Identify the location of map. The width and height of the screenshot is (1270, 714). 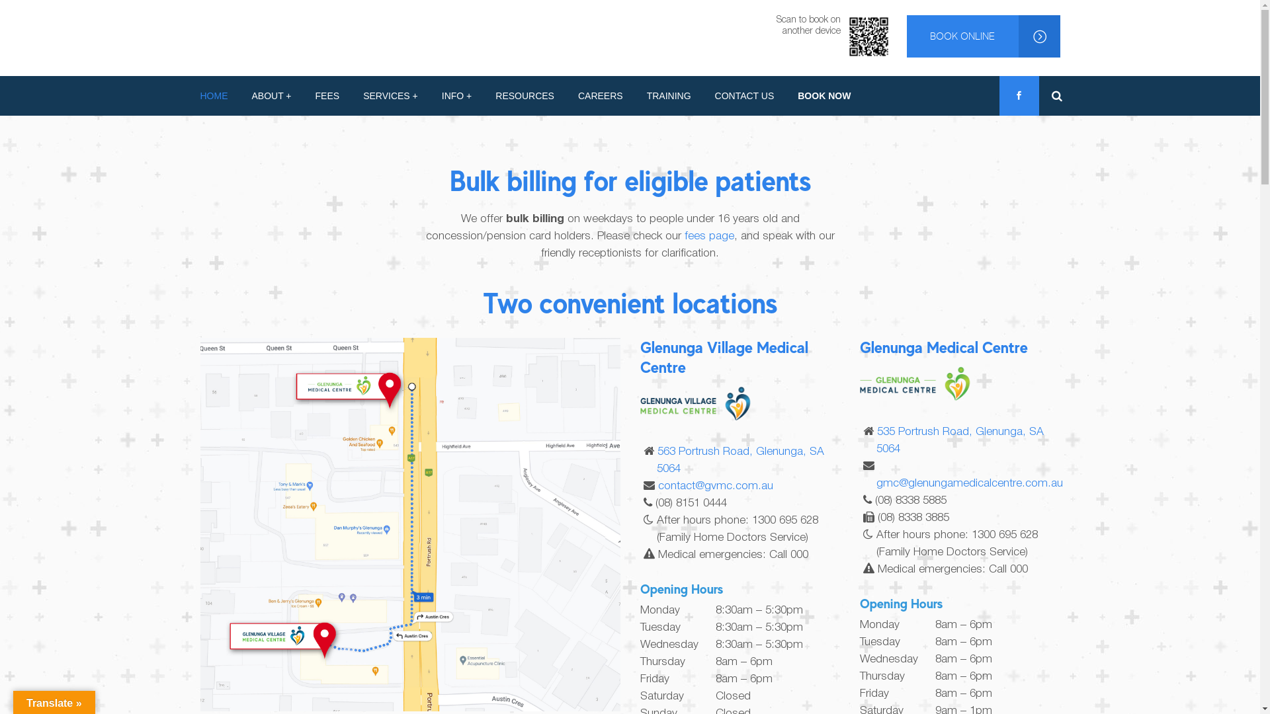
(410, 525).